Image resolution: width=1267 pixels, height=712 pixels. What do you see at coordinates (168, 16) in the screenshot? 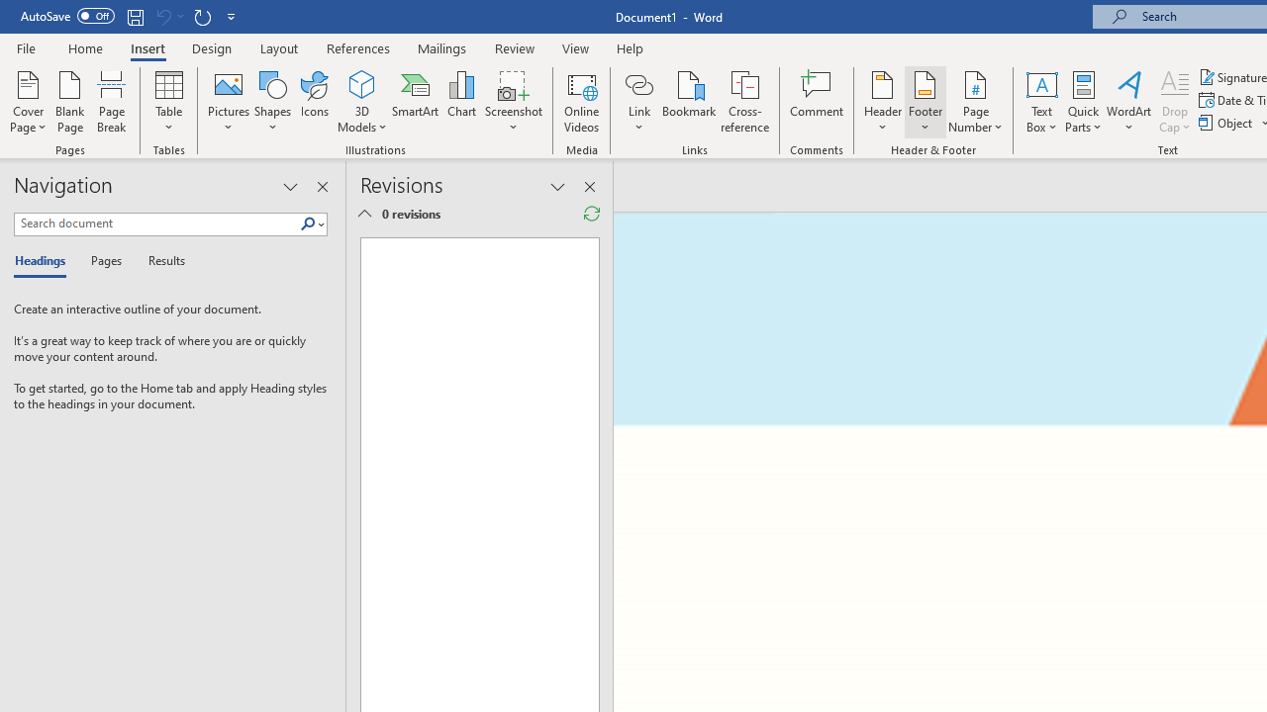
I see `Can't Undo` at bounding box center [168, 16].